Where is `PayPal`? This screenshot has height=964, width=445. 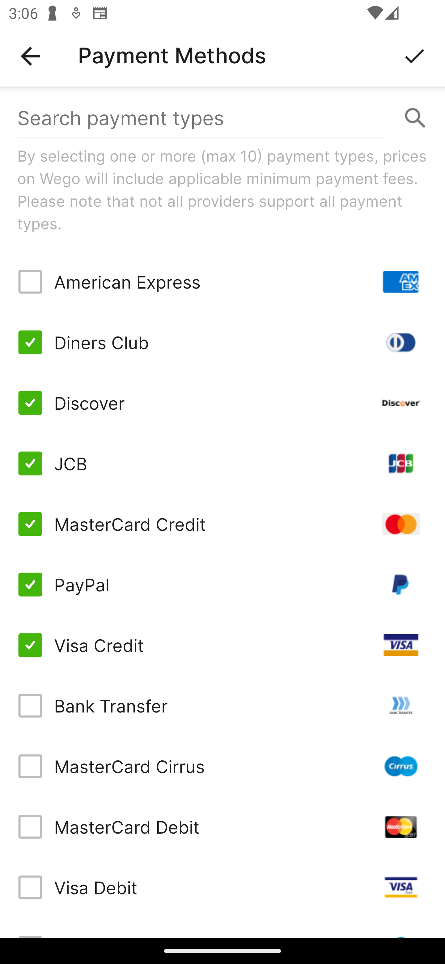
PayPal is located at coordinates (222, 585).